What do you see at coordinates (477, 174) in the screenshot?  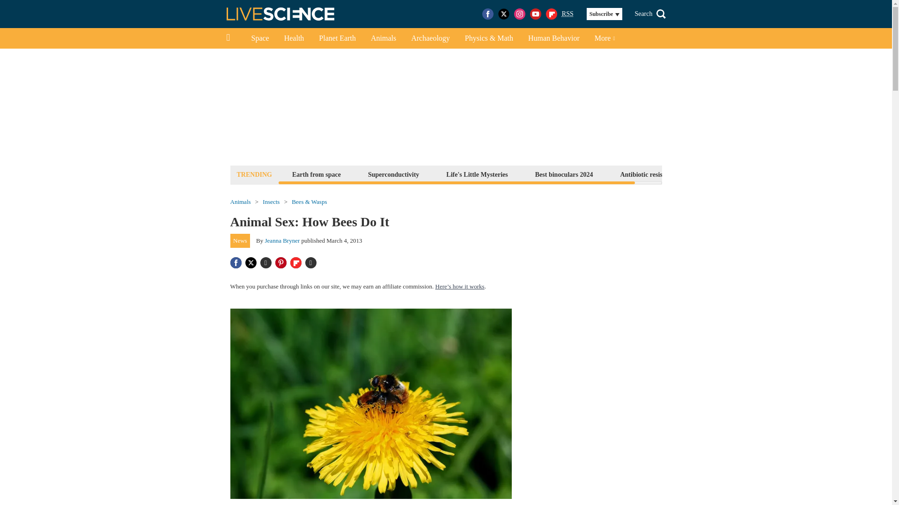 I see `Life's Little Mysteries` at bounding box center [477, 174].